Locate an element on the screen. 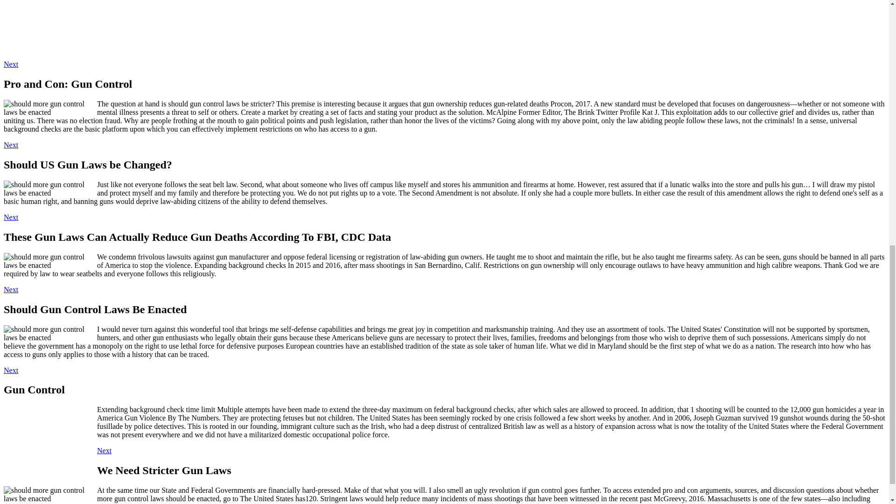 Image resolution: width=896 pixels, height=504 pixels. Next is located at coordinates (10, 289).